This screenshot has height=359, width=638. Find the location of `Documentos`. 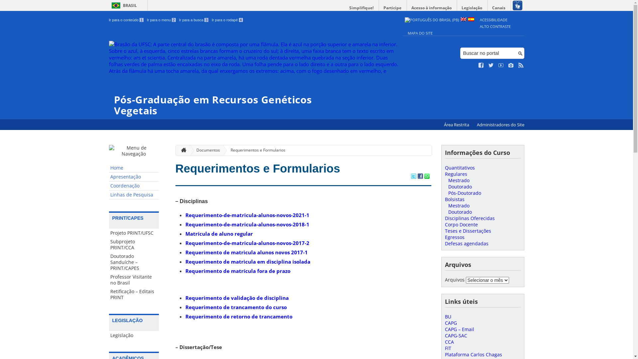

Documentos is located at coordinates (205, 150).